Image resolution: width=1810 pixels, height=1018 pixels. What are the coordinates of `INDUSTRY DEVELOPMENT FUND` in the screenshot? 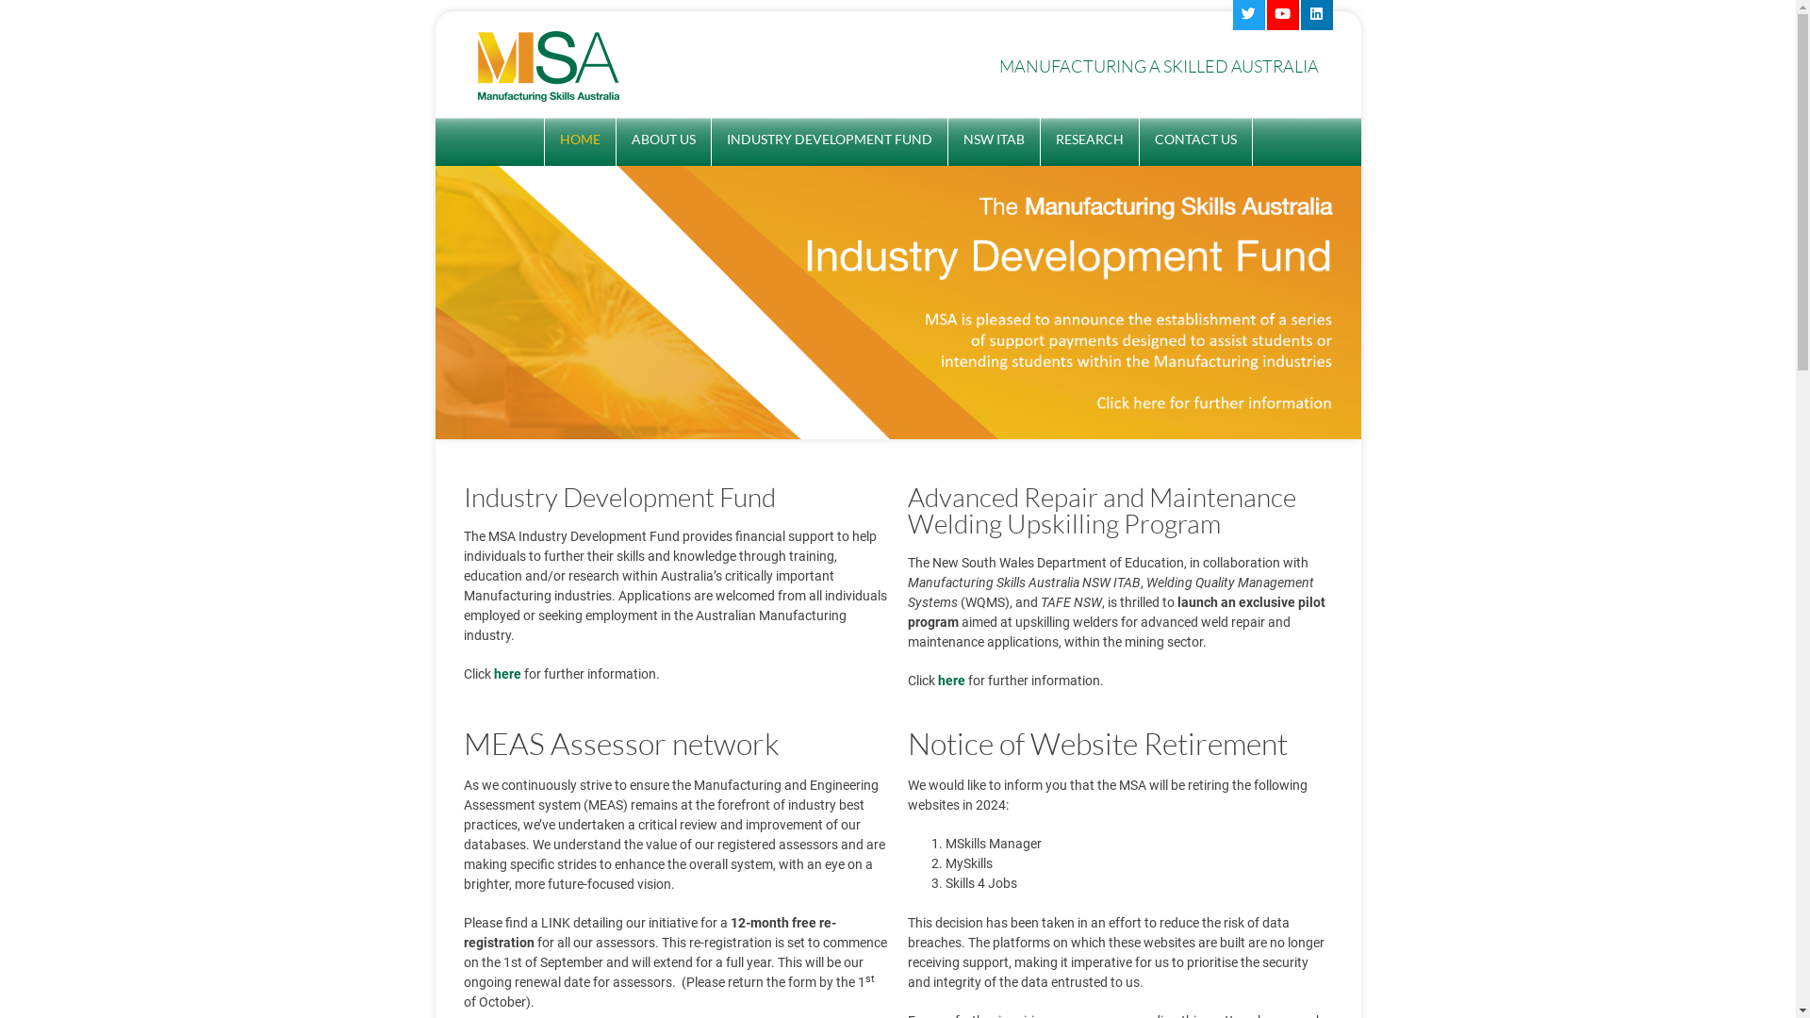 It's located at (829, 141).